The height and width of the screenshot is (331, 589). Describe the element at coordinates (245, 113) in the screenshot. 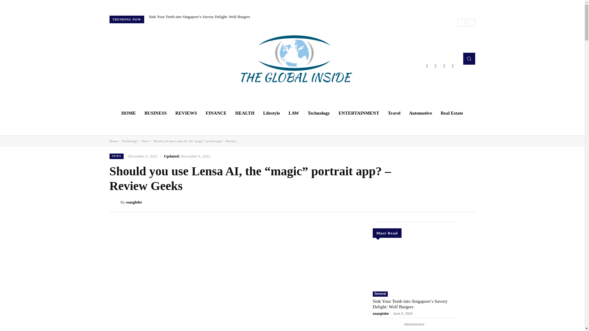

I see `HEALTH` at that location.